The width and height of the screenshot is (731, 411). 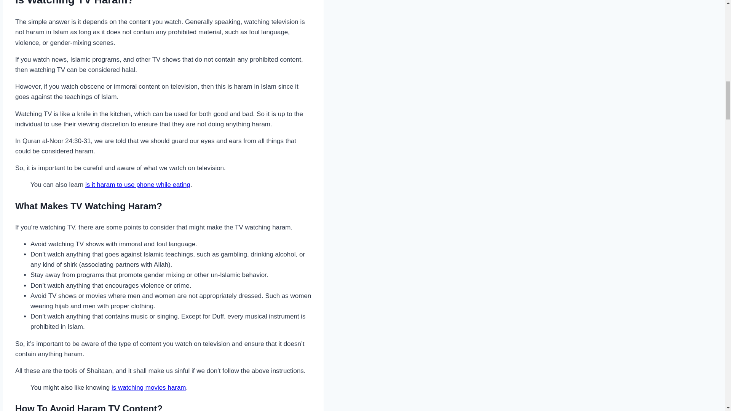 What do you see at coordinates (138, 185) in the screenshot?
I see `is it haram to use phone while eating` at bounding box center [138, 185].